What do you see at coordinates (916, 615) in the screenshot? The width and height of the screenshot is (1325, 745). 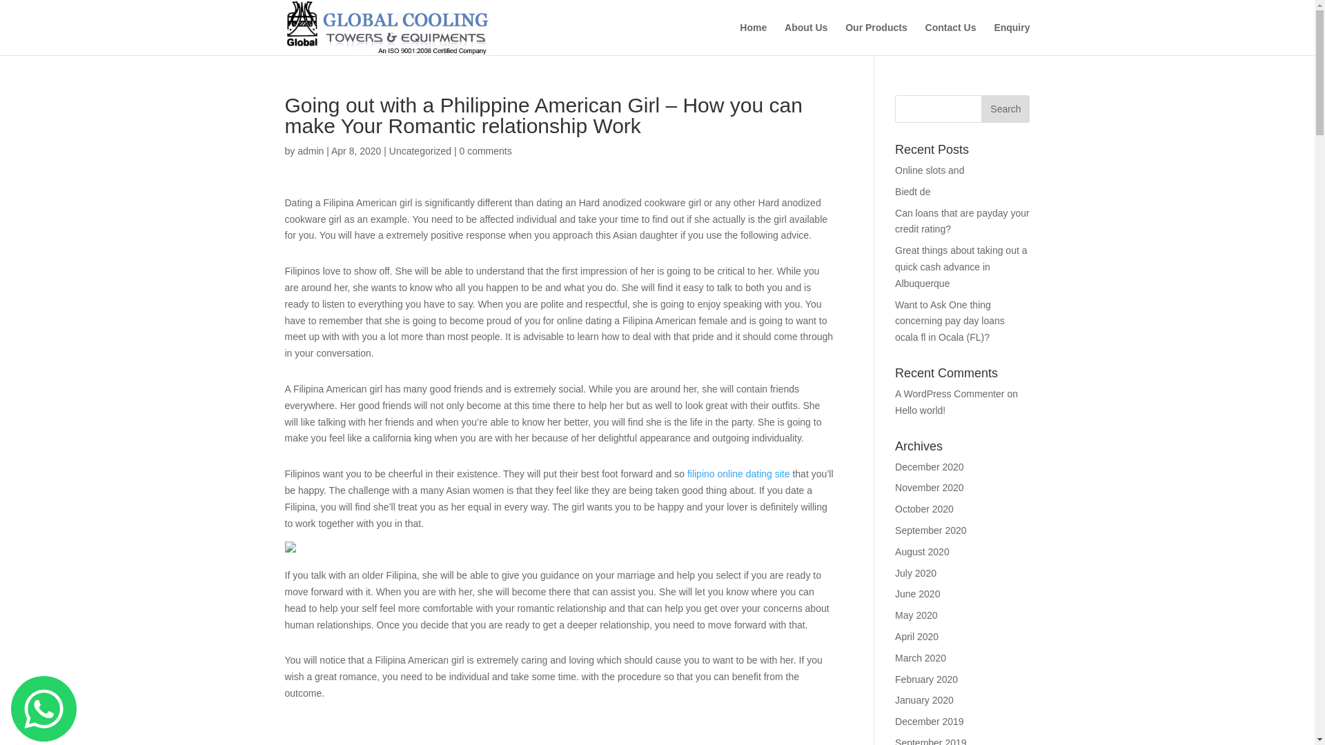 I see `May 2020` at bounding box center [916, 615].